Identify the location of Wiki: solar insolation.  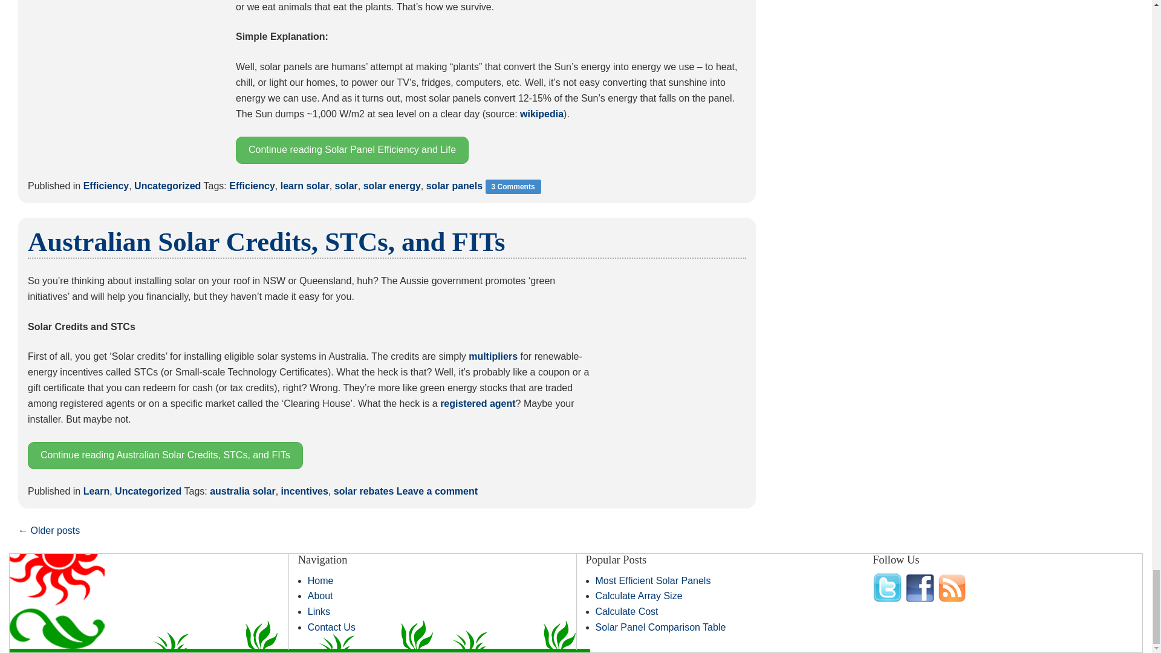
(542, 114).